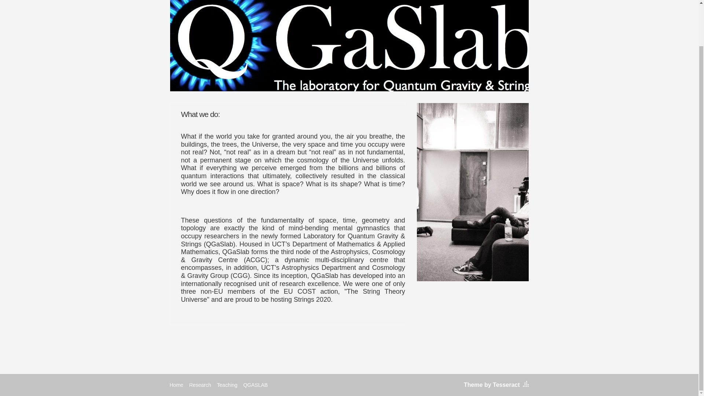 Image resolution: width=704 pixels, height=396 pixels. I want to click on Theme by Tesseract, so click(492, 385).